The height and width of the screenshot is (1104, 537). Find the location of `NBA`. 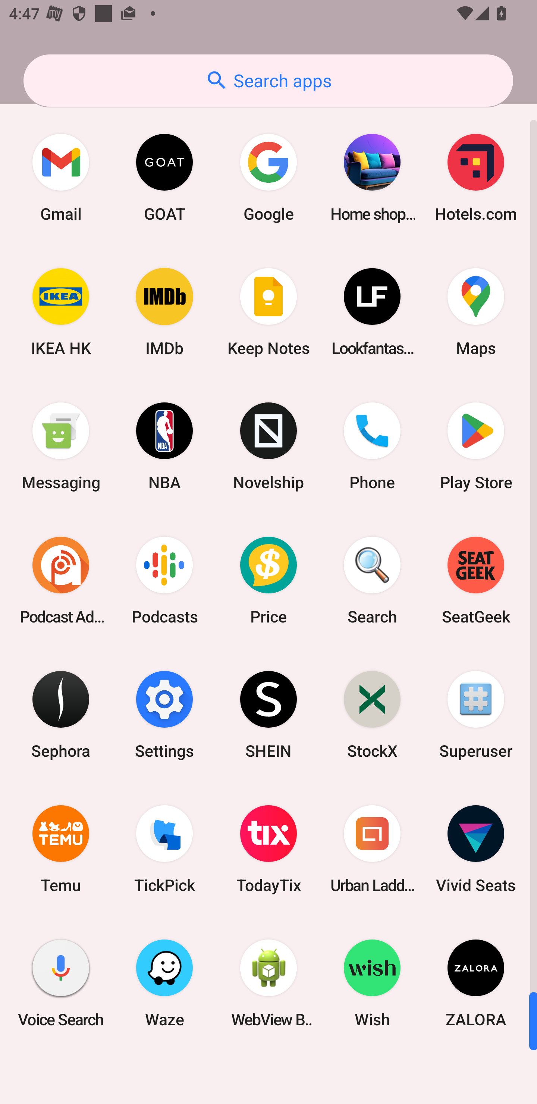

NBA is located at coordinates (164, 446).